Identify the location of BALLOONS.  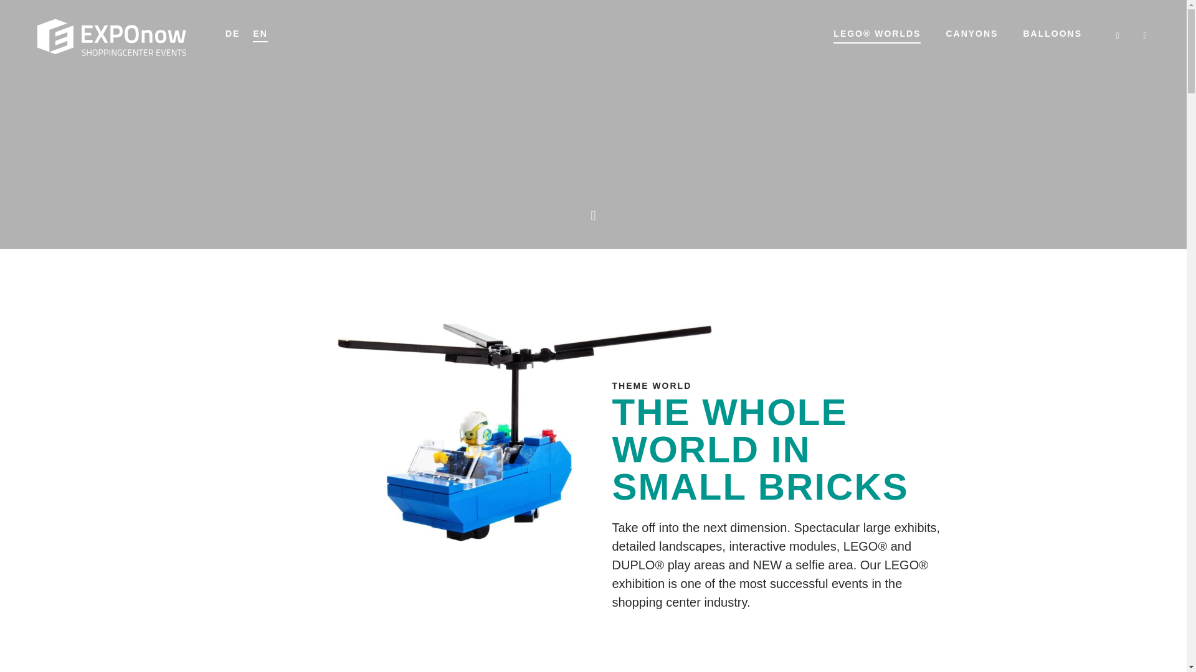
(1052, 34).